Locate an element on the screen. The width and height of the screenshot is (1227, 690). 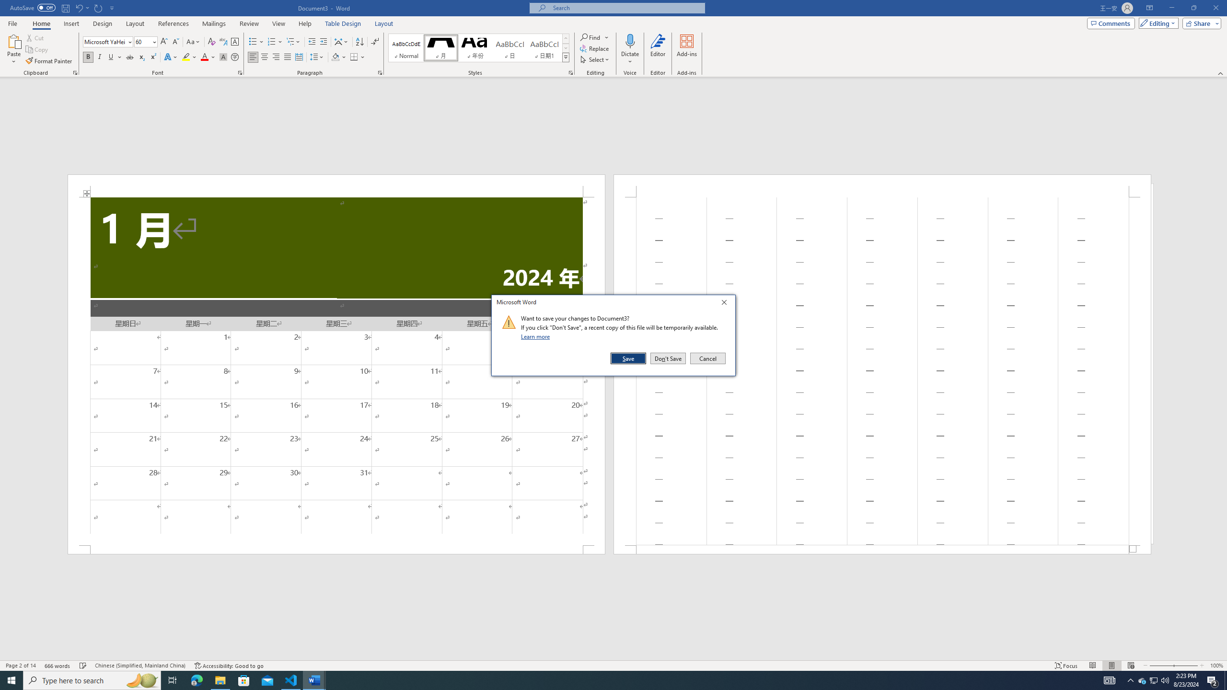
Find is located at coordinates (594, 37).